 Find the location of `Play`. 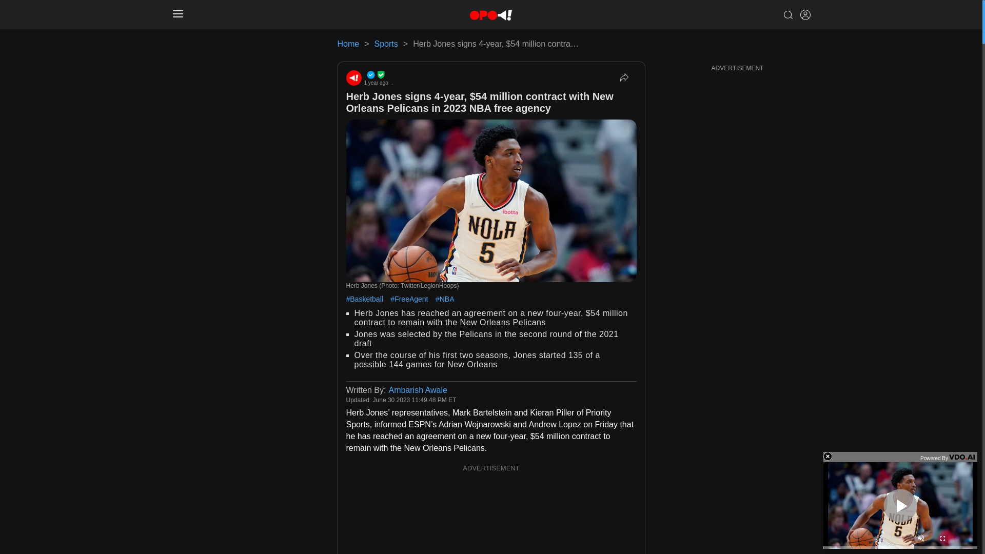

Play is located at coordinates (900, 505).